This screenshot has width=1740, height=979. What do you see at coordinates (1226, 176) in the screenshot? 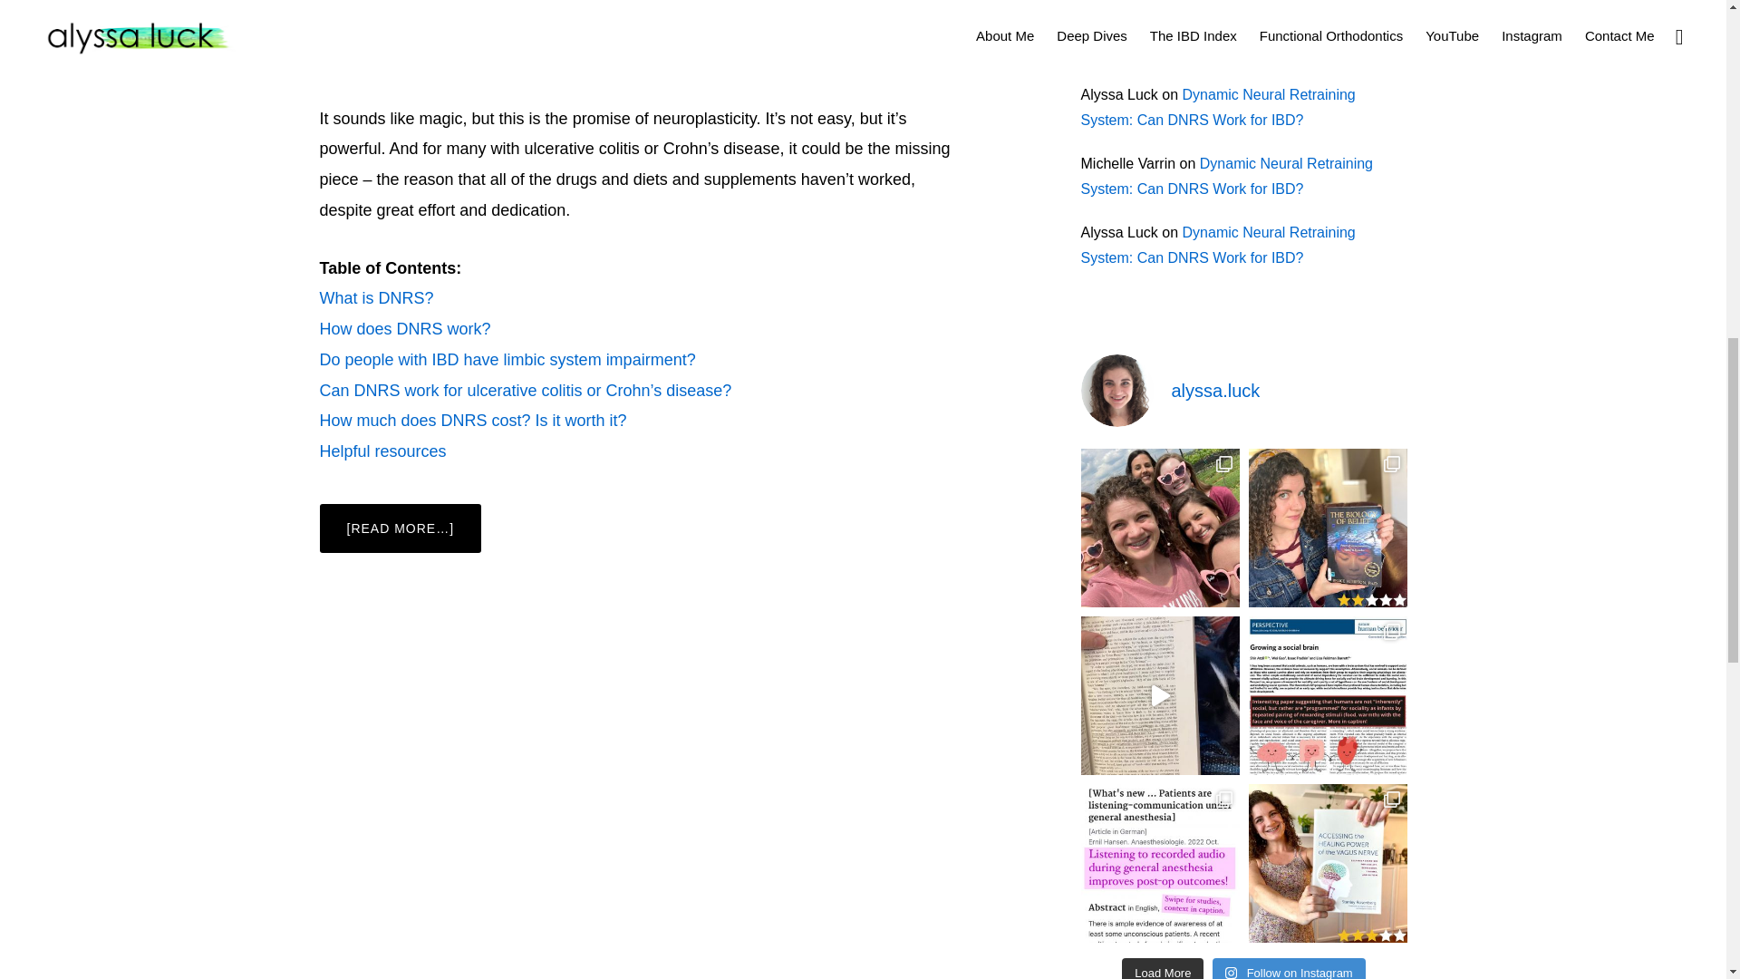
I see `Dynamic Neural Retraining System: Can DNRS Work for IBD?` at bounding box center [1226, 176].